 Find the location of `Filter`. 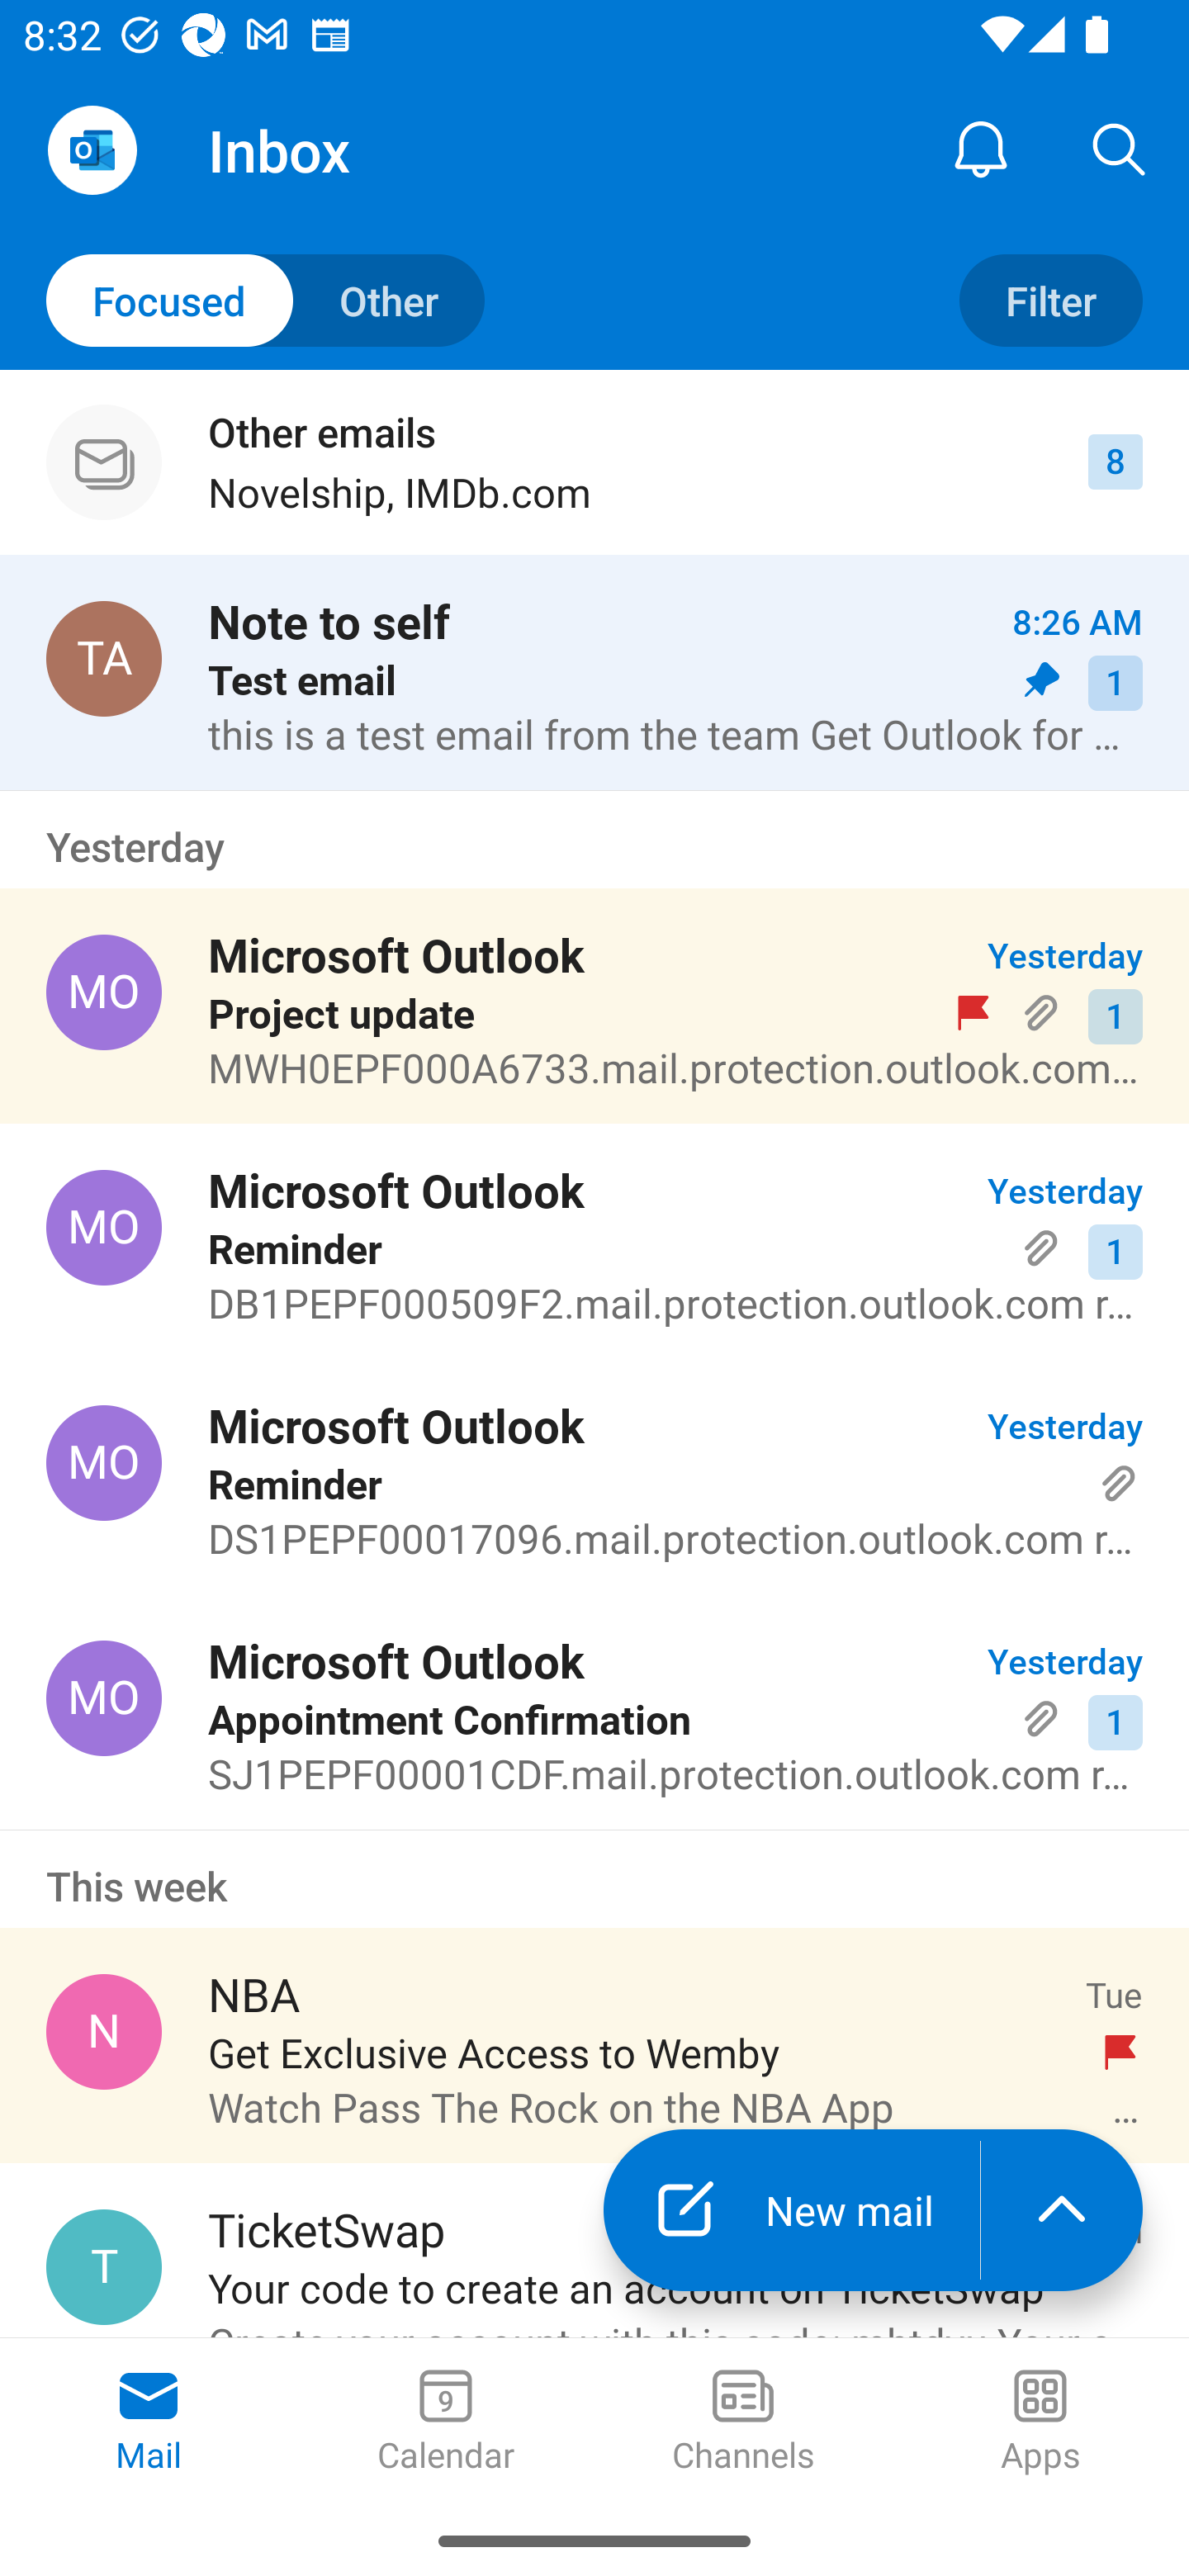

Filter is located at coordinates (1050, 301).